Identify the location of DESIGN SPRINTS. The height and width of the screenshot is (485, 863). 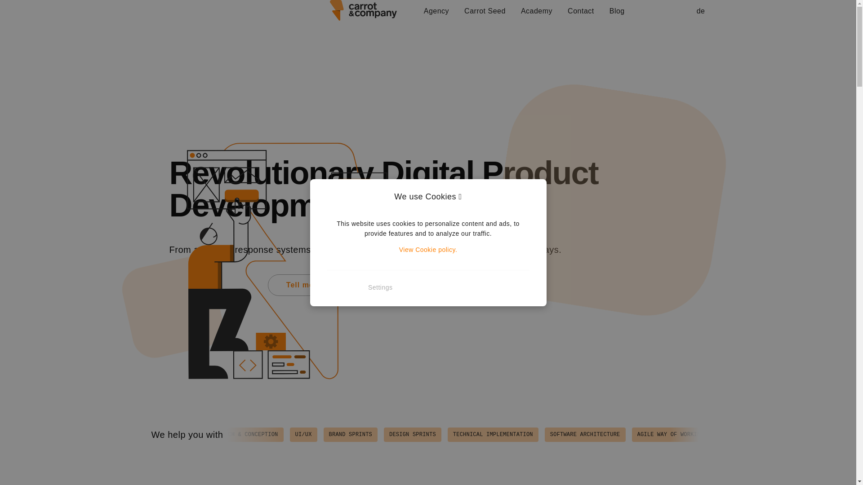
(490, 434).